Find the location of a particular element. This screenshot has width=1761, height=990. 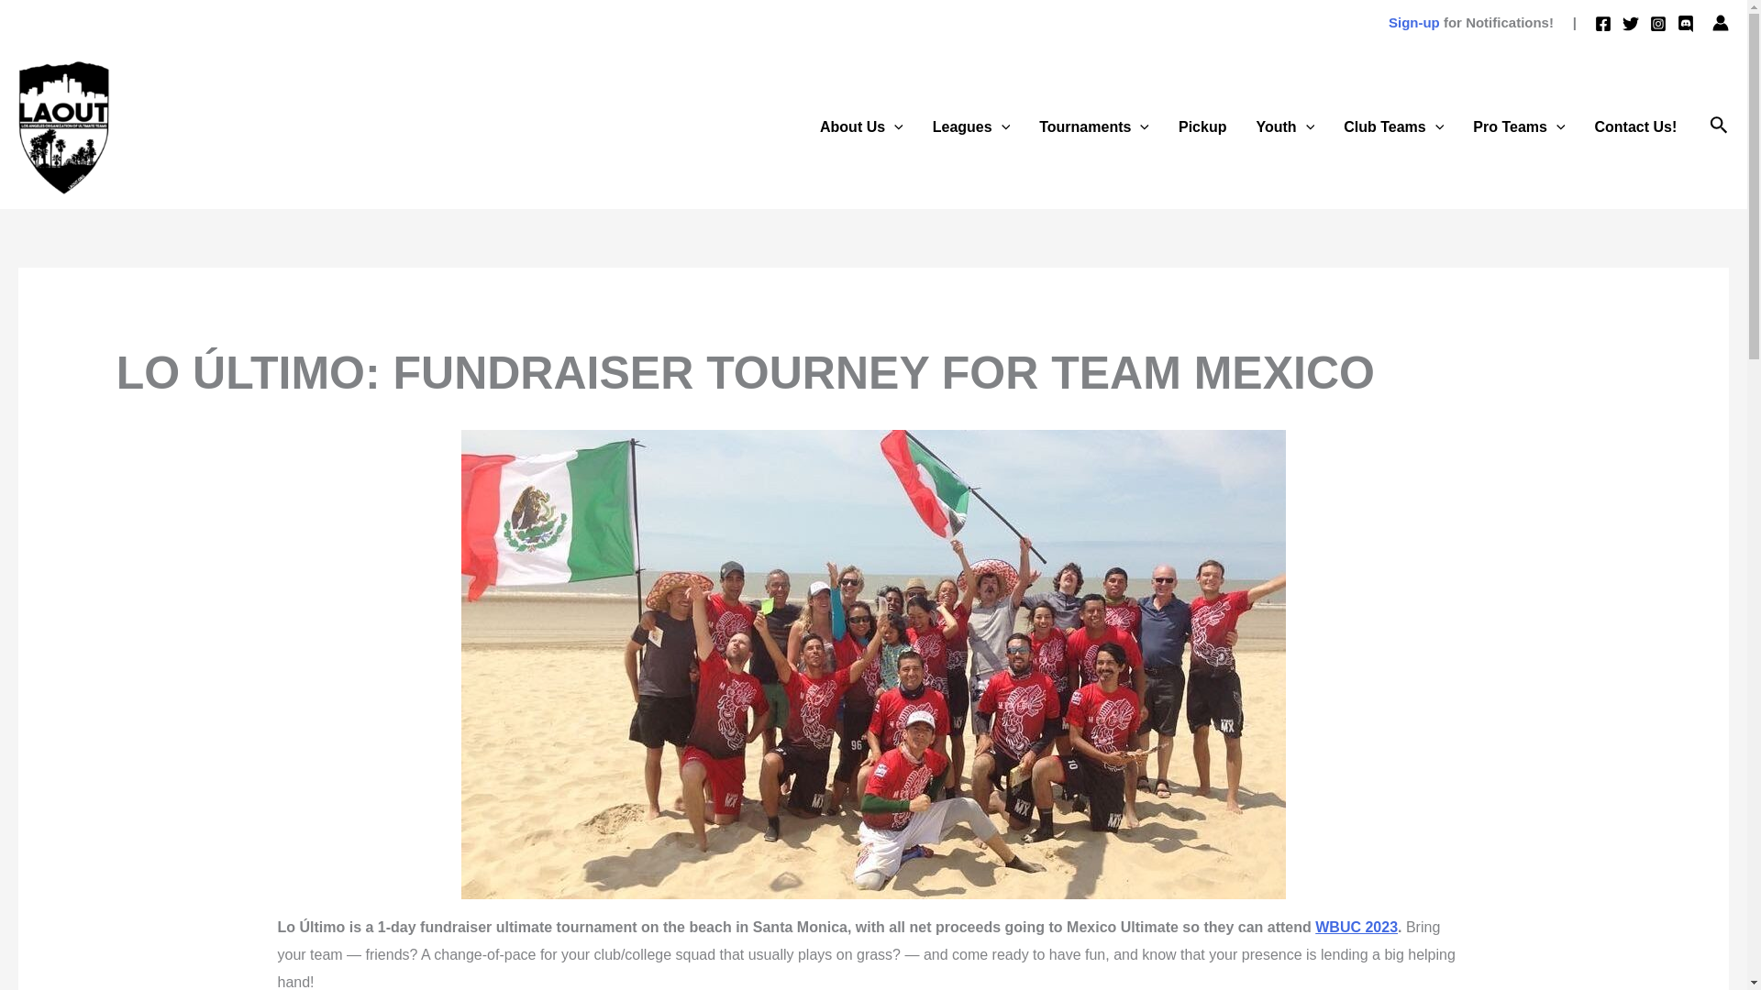

Tournaments is located at coordinates (1094, 126).